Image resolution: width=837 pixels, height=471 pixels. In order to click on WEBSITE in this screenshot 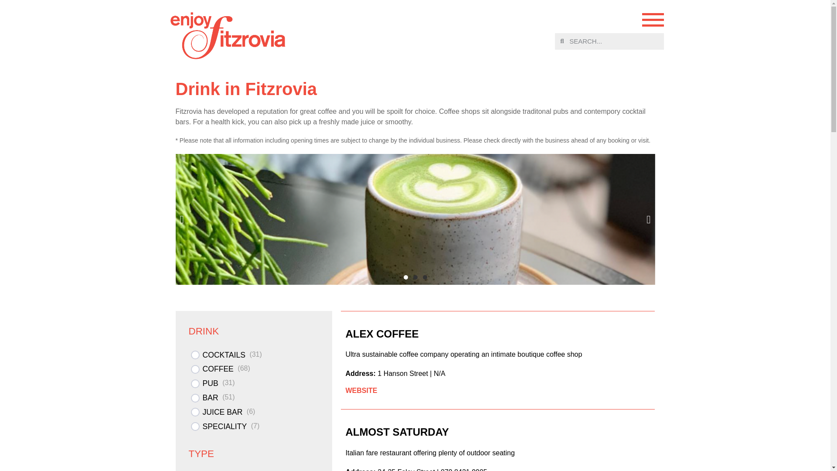, I will do `click(361, 390)`.